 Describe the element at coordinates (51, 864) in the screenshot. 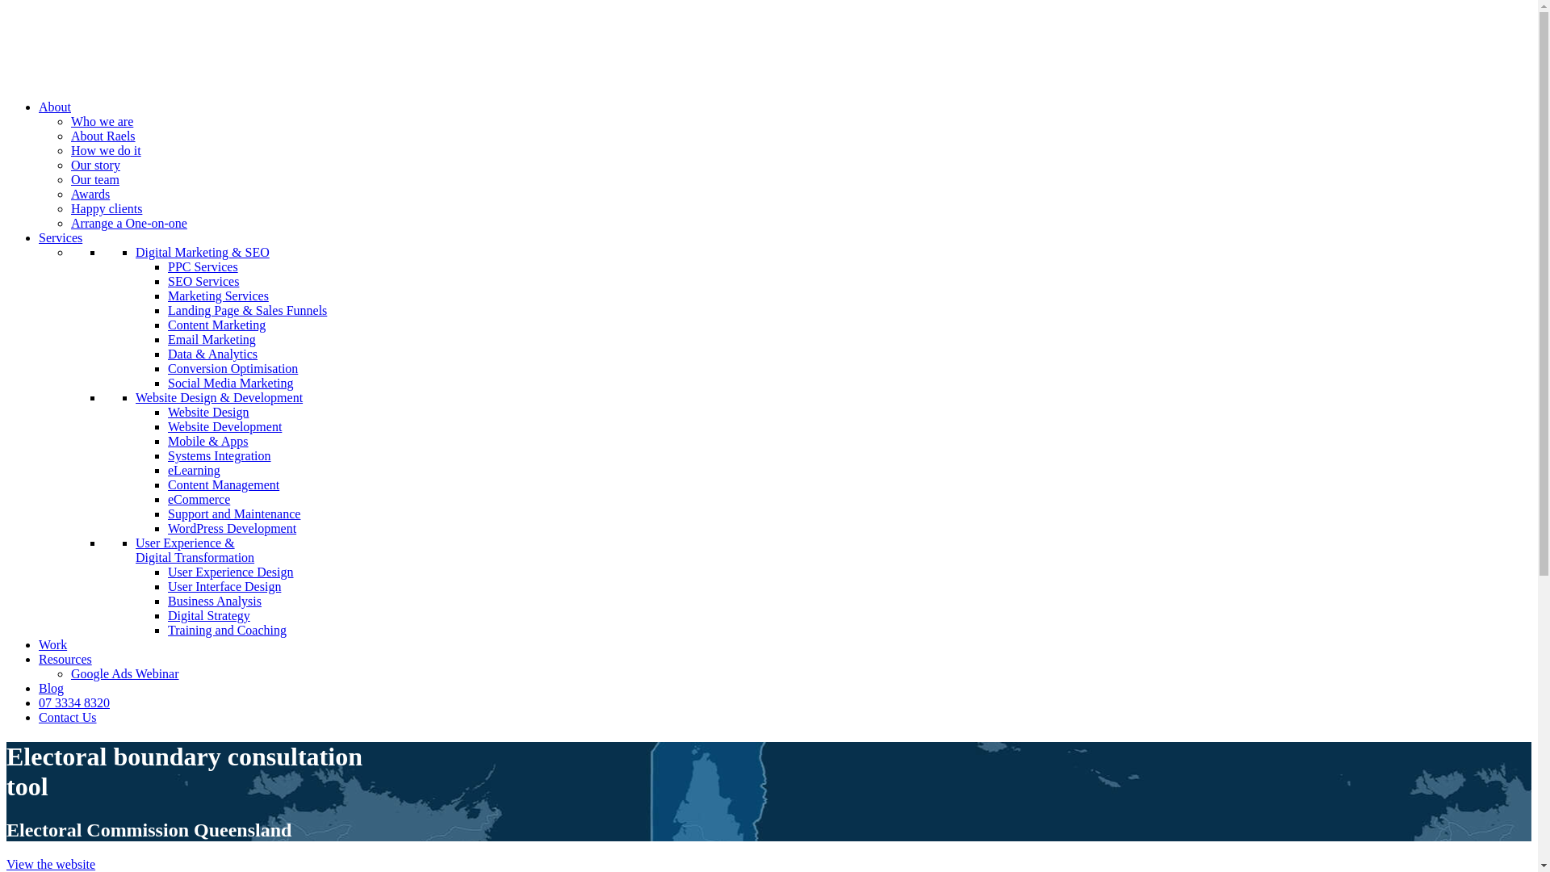

I see `View the website` at that location.